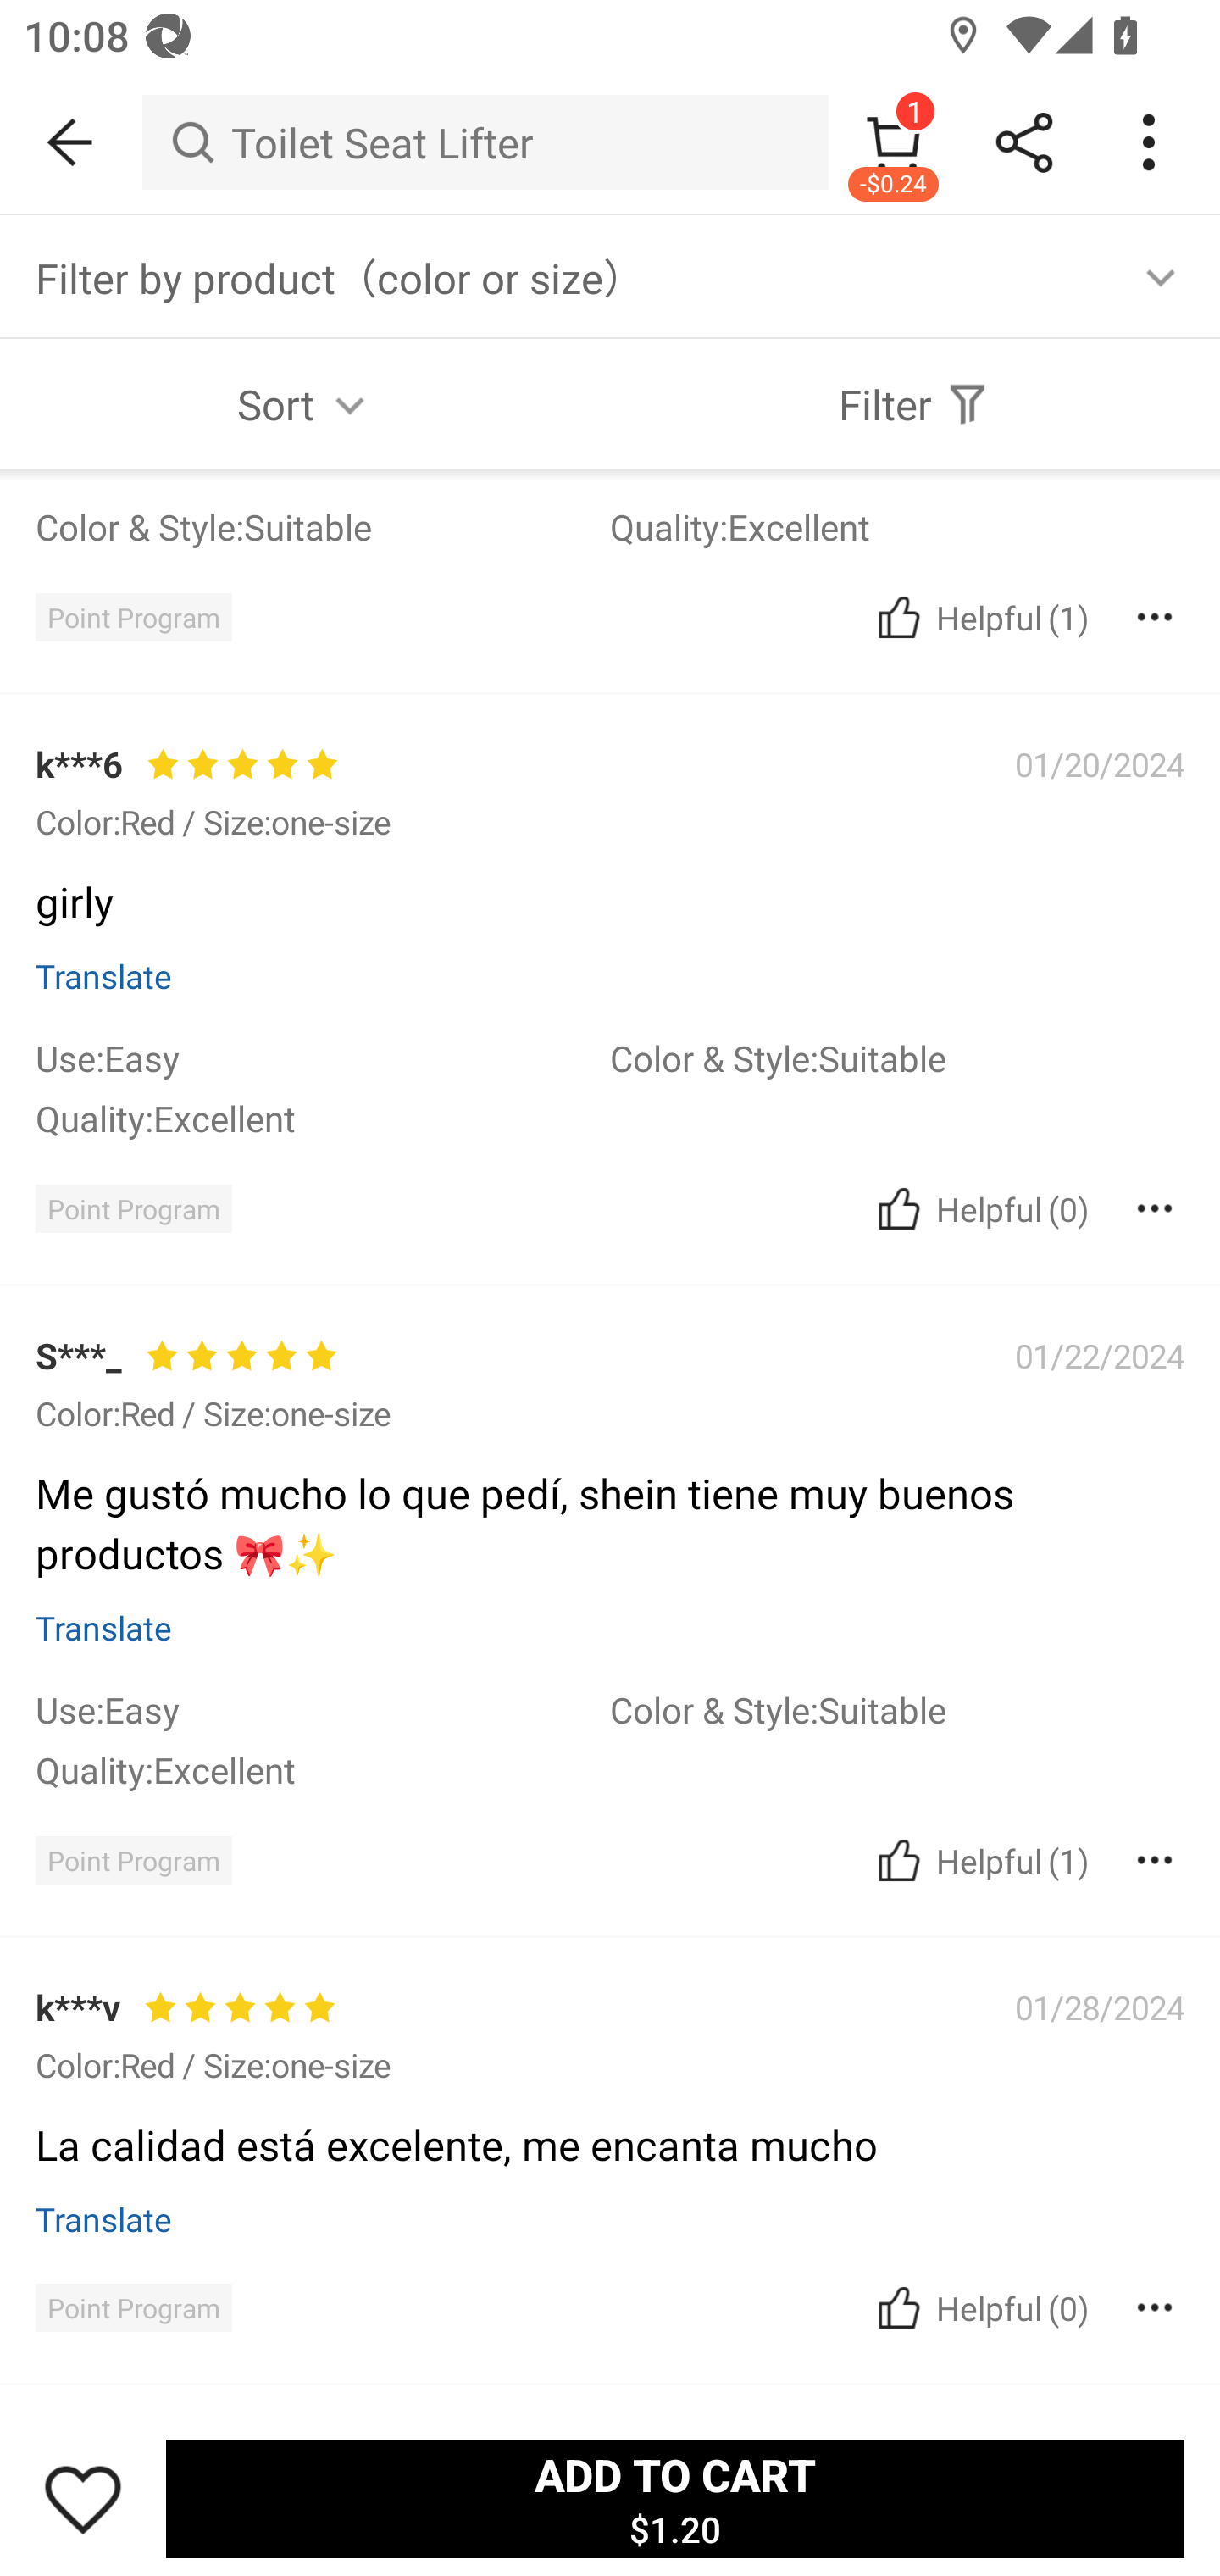  Describe the element at coordinates (133, 617) in the screenshot. I see `Point Program` at that location.